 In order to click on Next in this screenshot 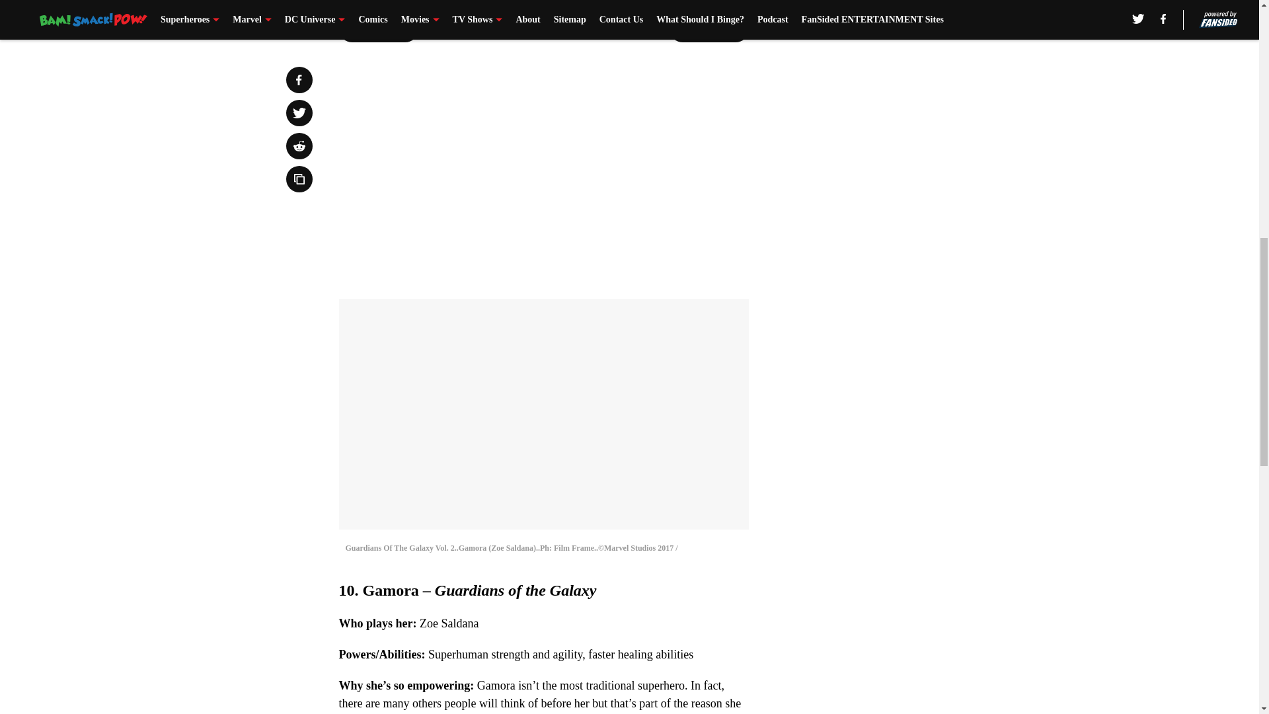, I will do `click(709, 28)`.